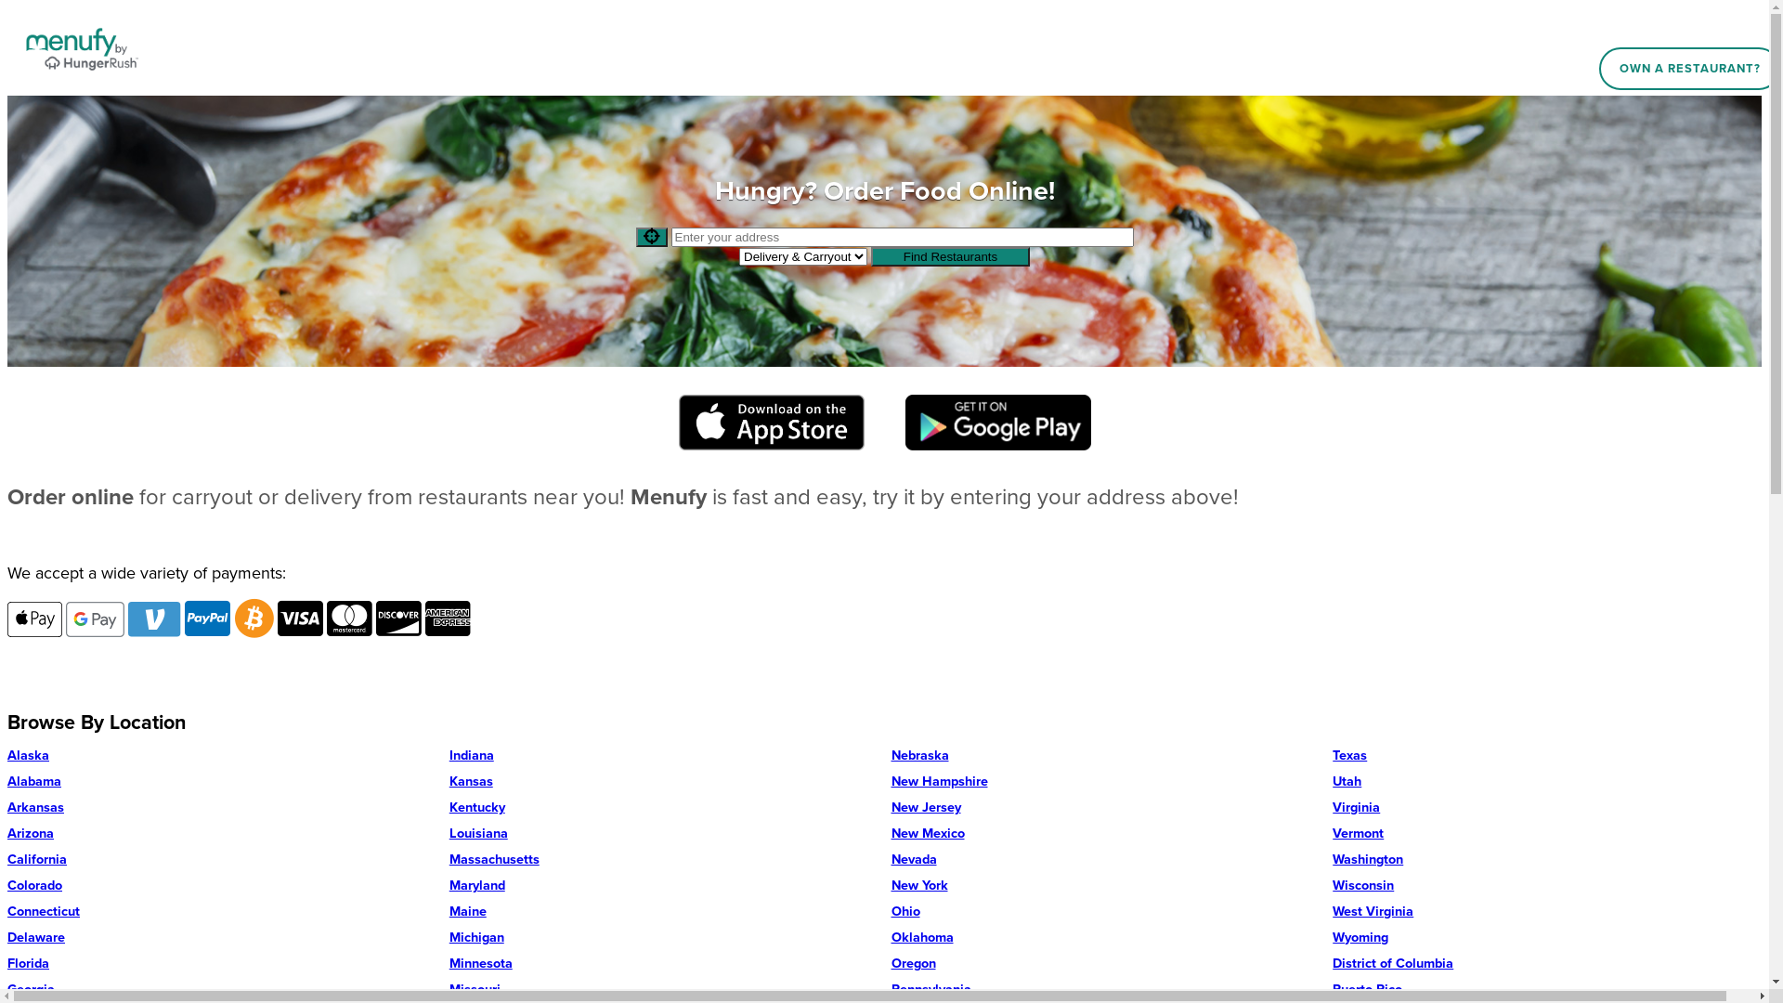 This screenshot has height=1003, width=1783. What do you see at coordinates (664, 834) in the screenshot?
I see `Louisiana` at bounding box center [664, 834].